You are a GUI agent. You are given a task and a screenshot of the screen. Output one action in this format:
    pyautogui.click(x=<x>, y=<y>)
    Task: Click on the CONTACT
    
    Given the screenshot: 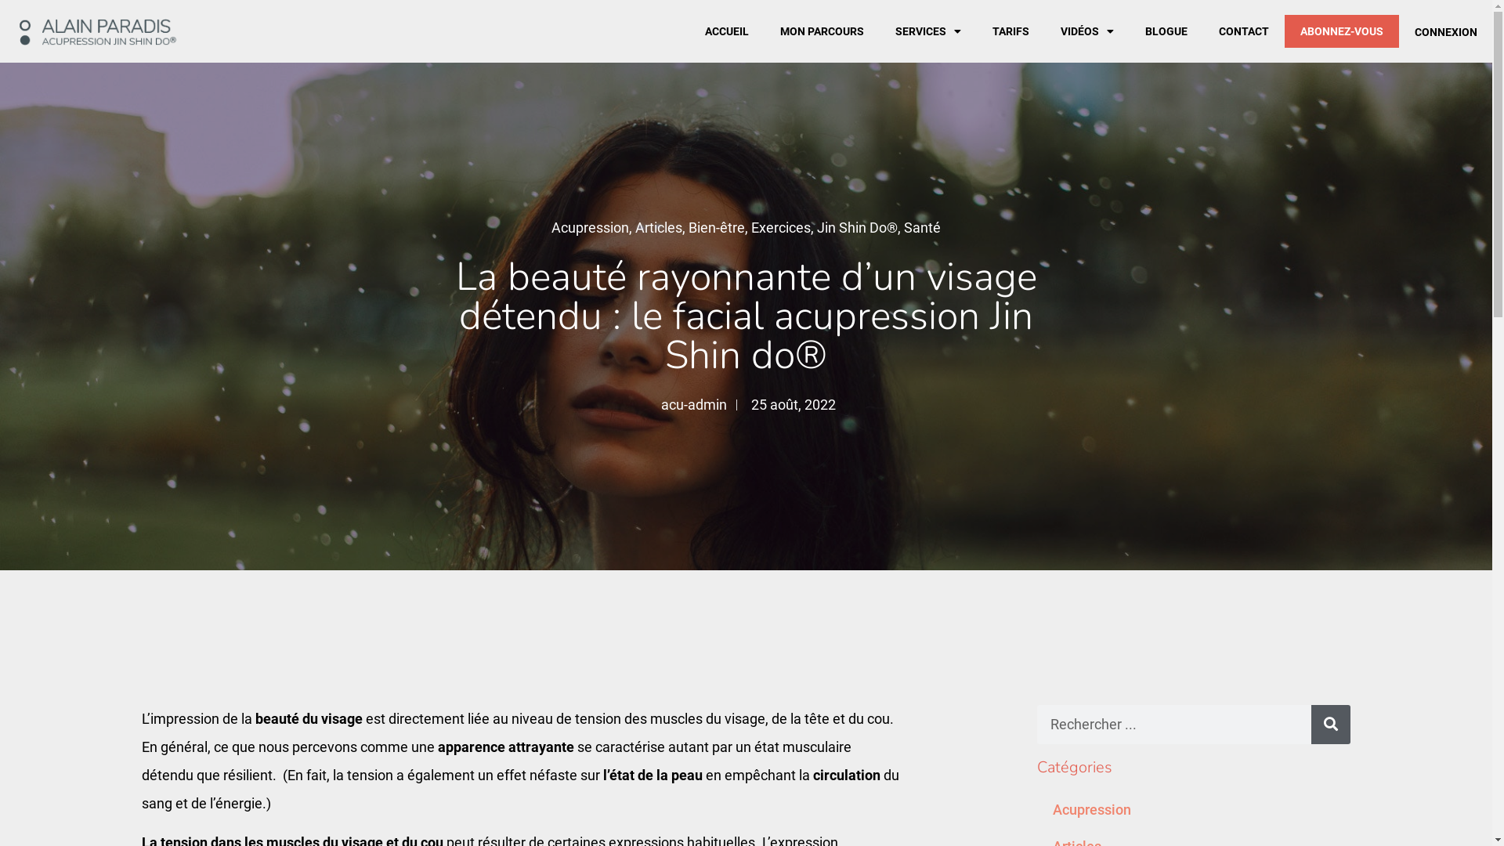 What is the action you would take?
    pyautogui.click(x=1244, y=31)
    